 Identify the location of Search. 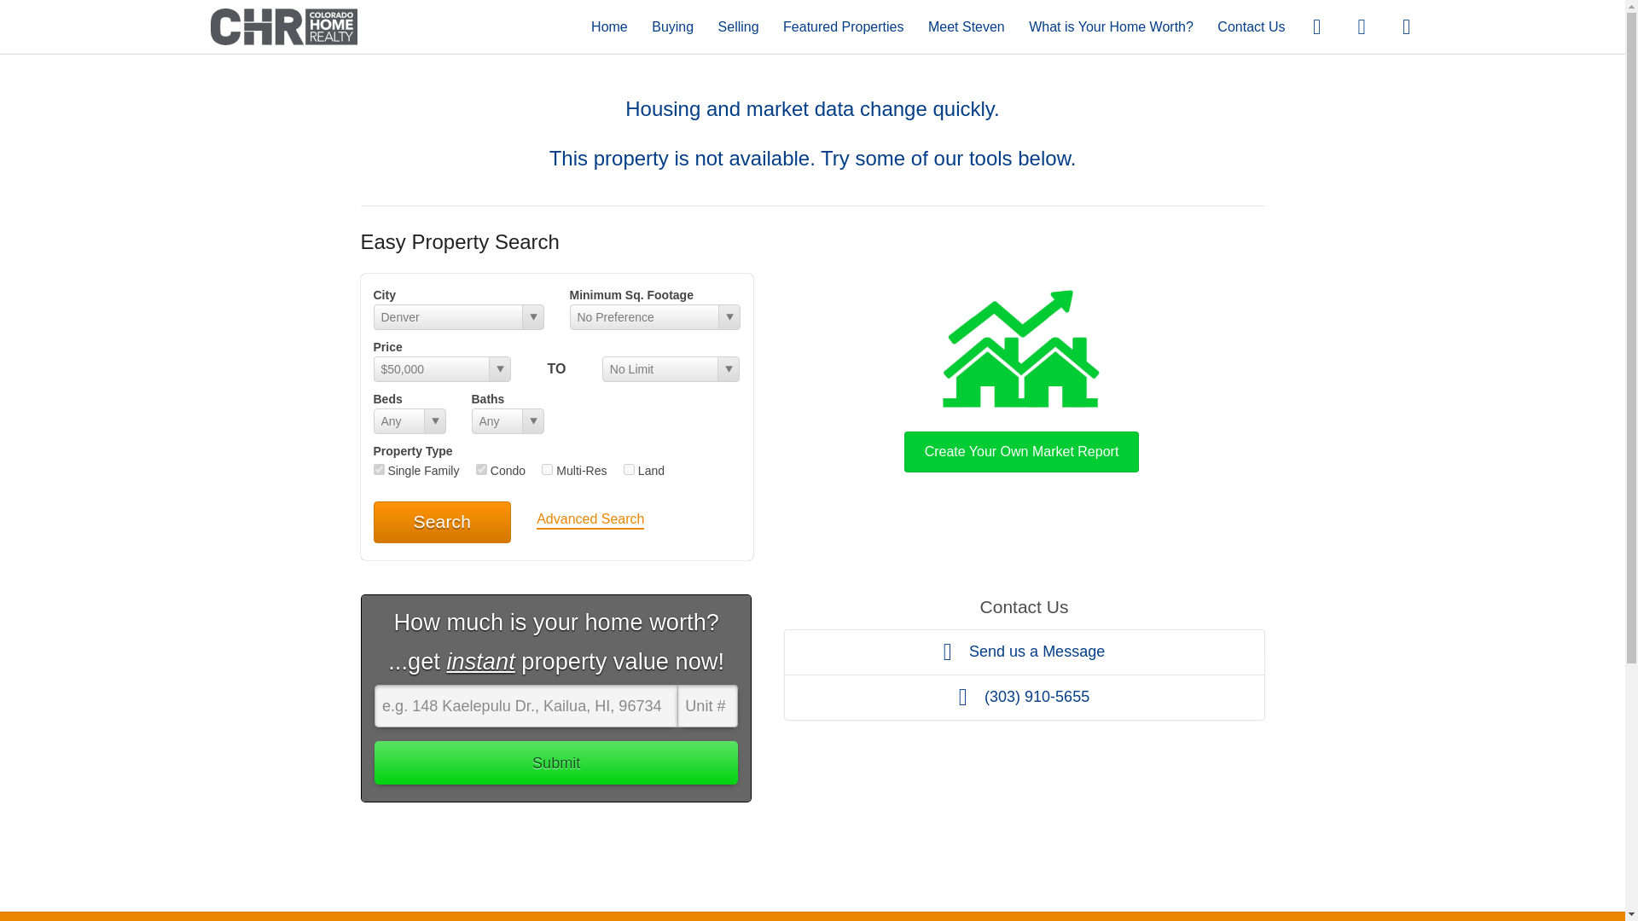
(442, 522).